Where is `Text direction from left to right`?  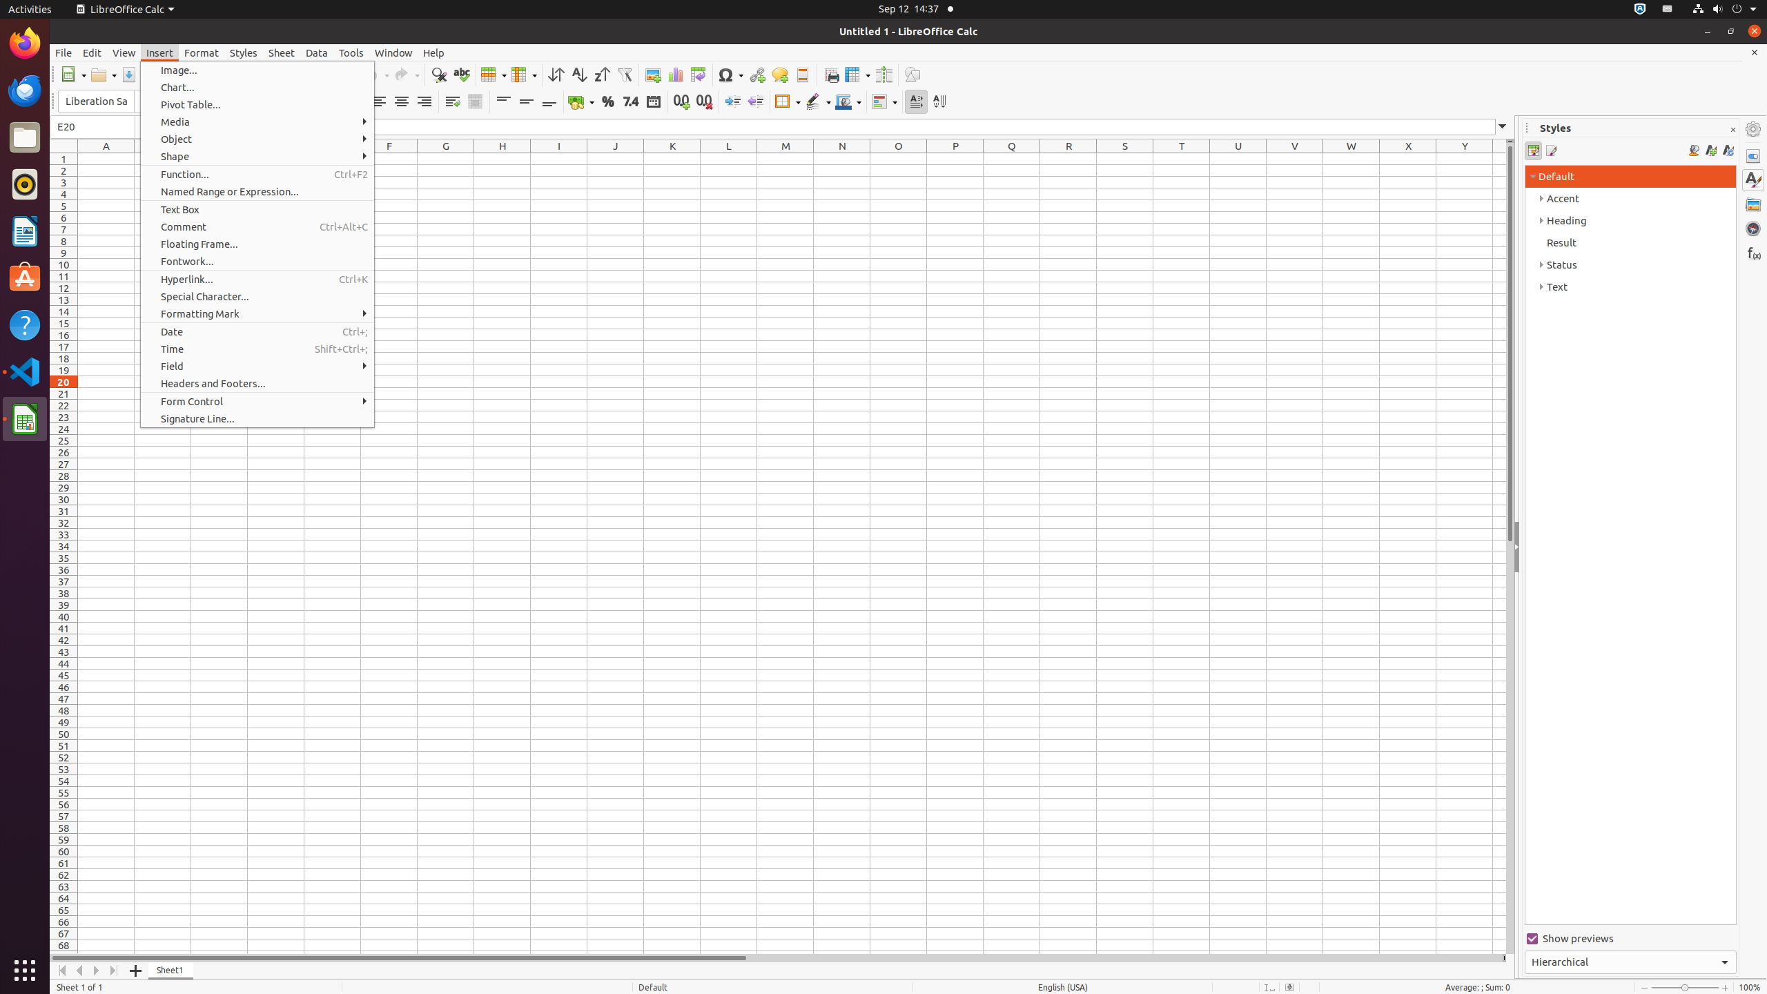
Text direction from left to right is located at coordinates (917, 102).